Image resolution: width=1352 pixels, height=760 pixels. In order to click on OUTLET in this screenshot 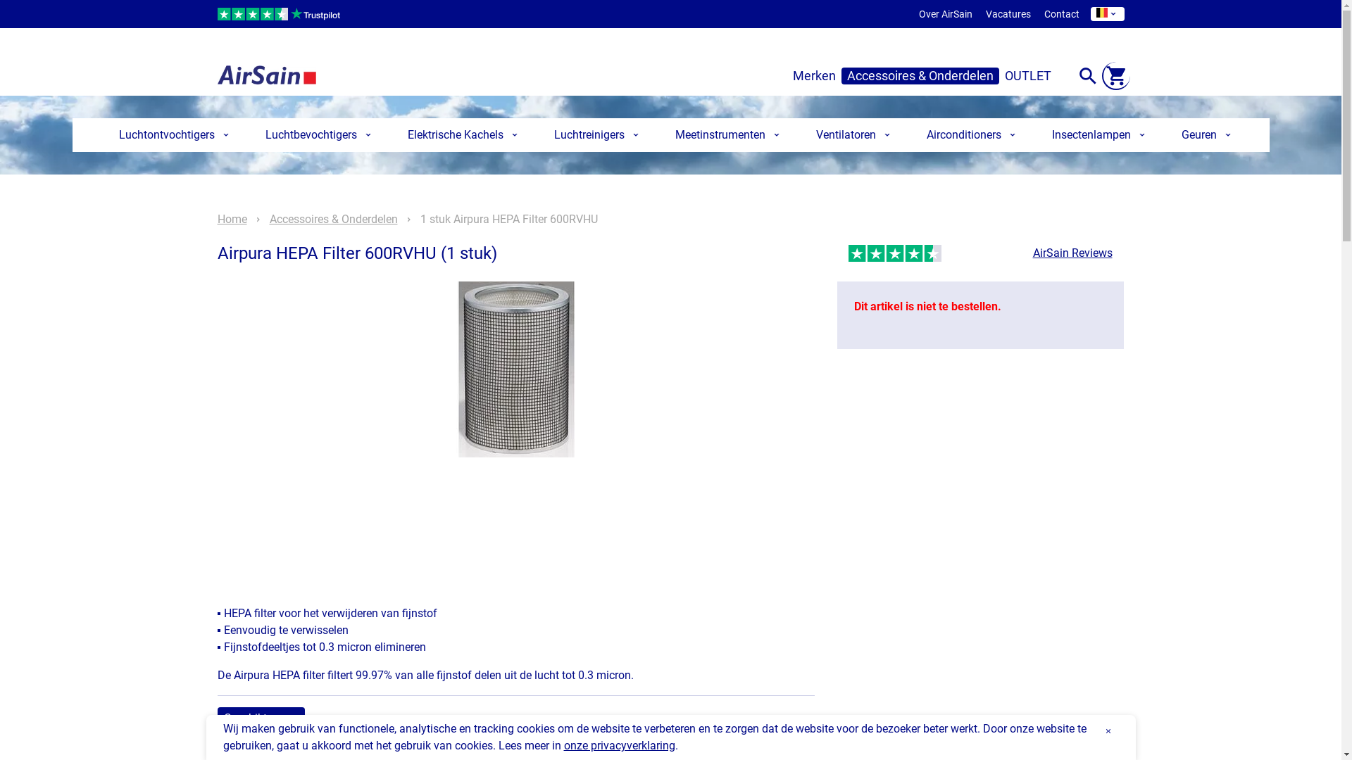, I will do `click(1027, 76)`.